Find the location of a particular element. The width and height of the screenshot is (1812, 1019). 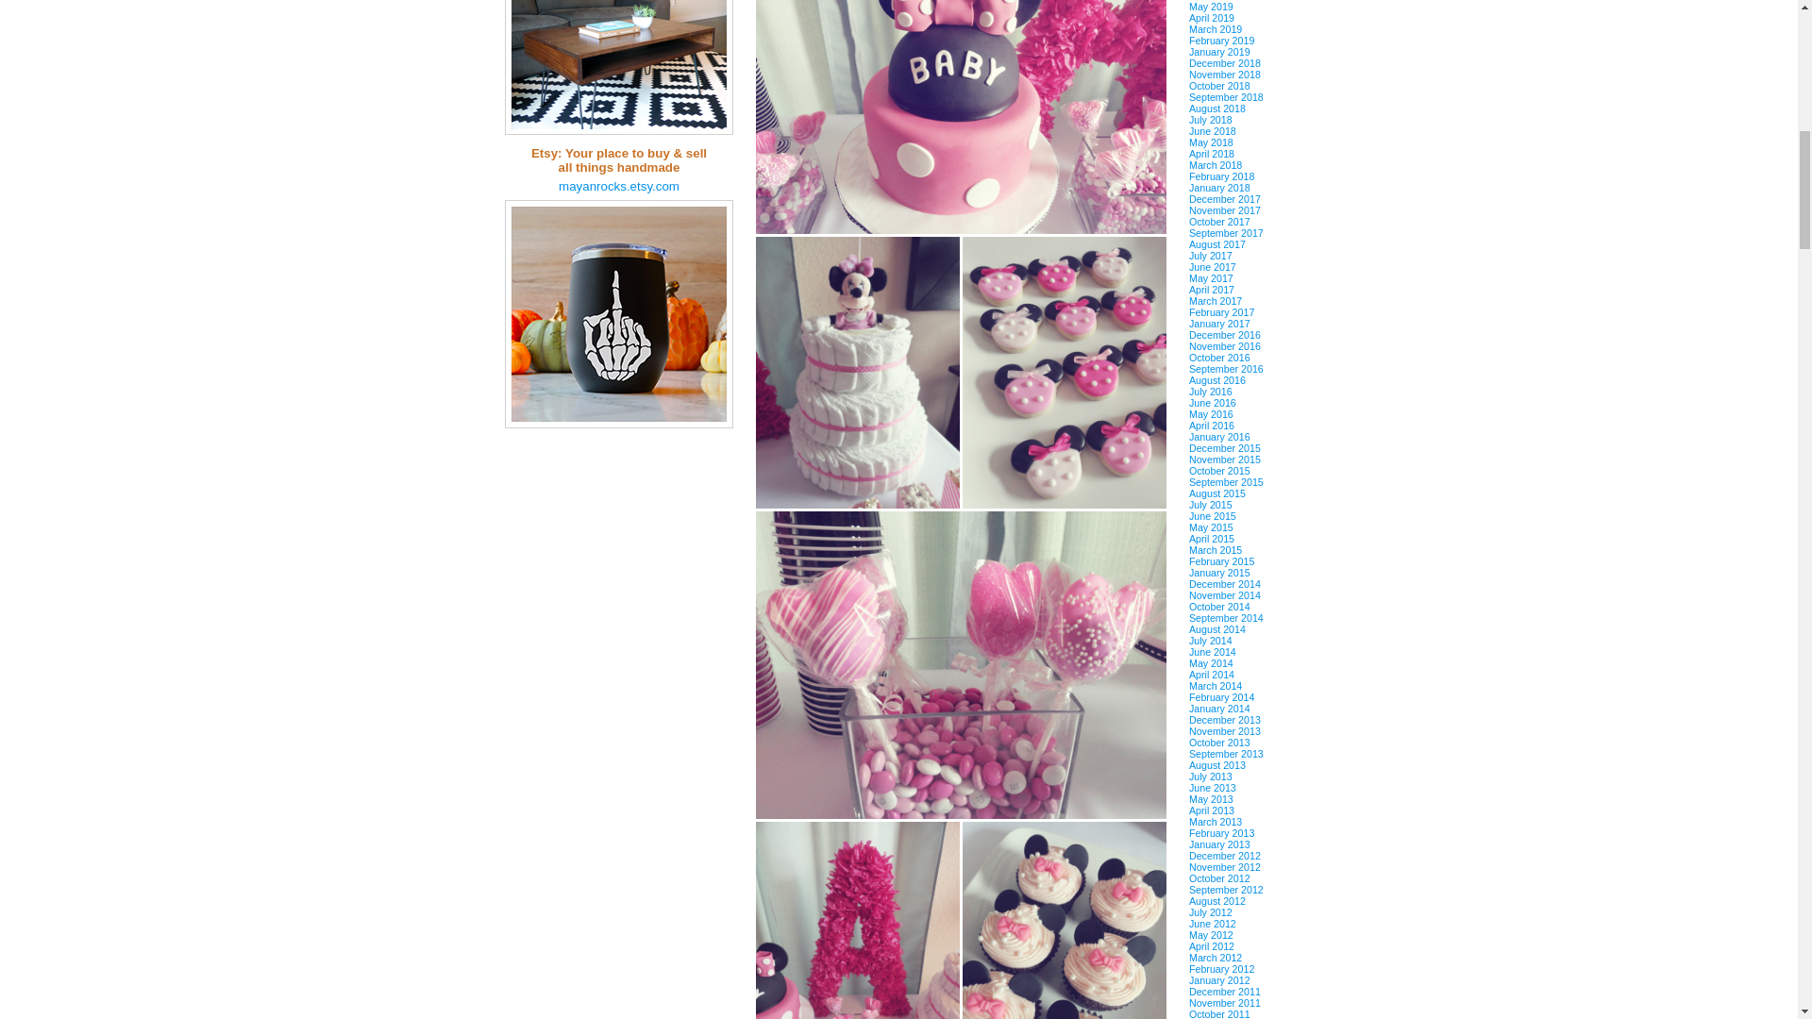

mayanrocks.etsy.com is located at coordinates (619, 187).